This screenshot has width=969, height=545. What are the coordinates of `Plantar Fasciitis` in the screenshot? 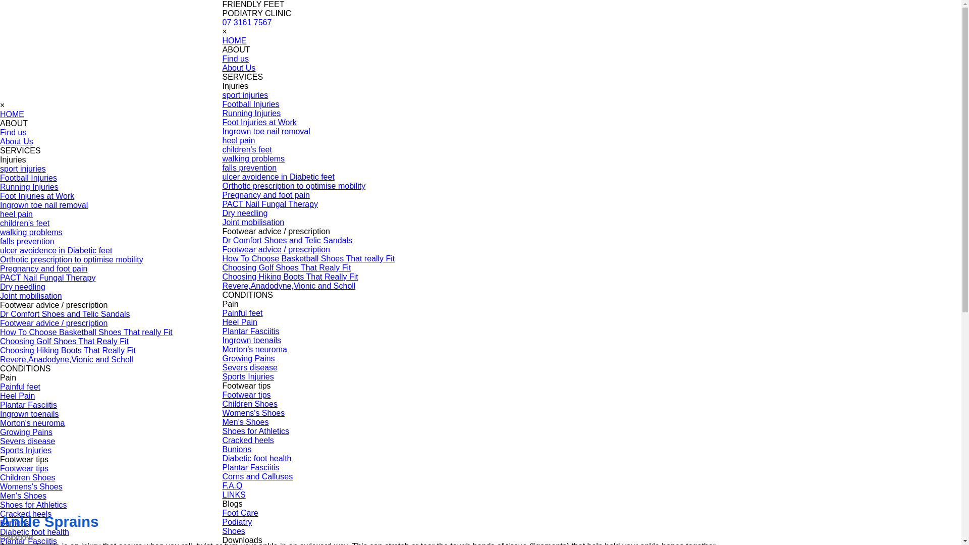 It's located at (250, 467).